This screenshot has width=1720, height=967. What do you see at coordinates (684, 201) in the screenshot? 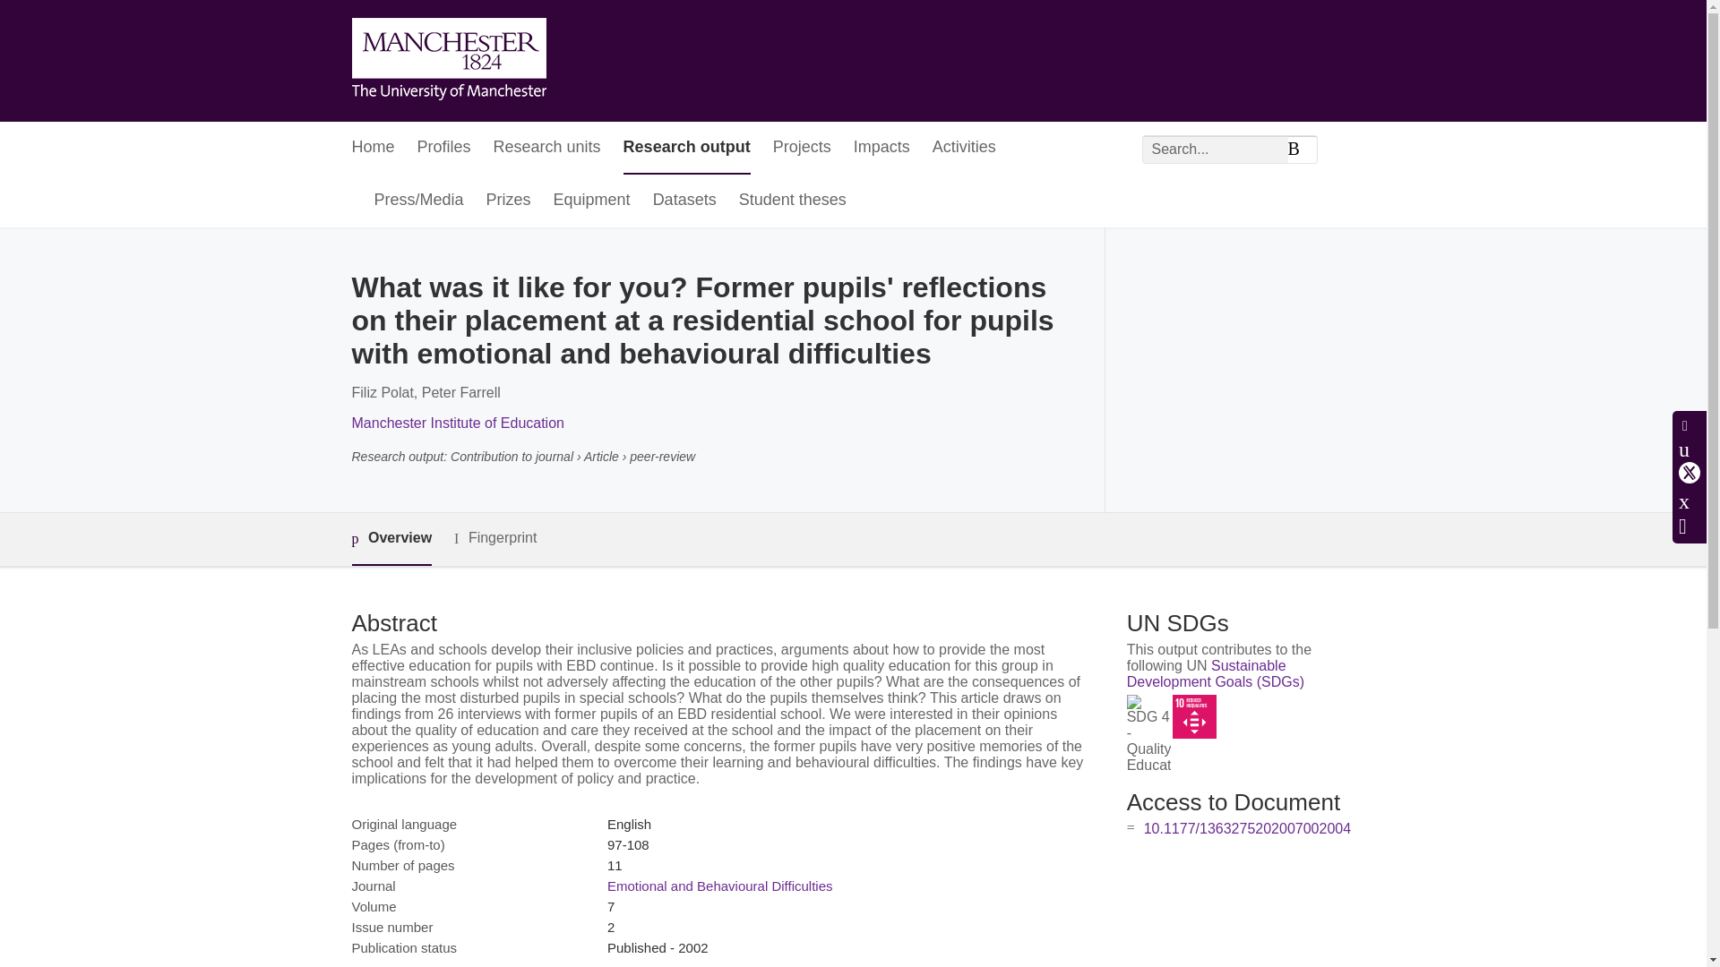
I see `Datasets` at bounding box center [684, 201].